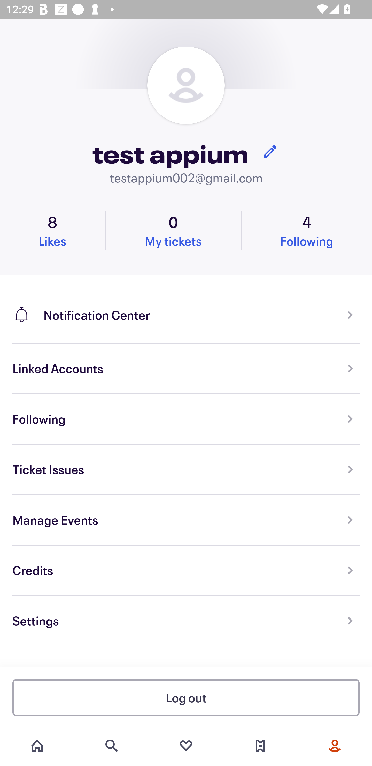  What do you see at coordinates (186, 369) in the screenshot?
I see `Linked Accounts` at bounding box center [186, 369].